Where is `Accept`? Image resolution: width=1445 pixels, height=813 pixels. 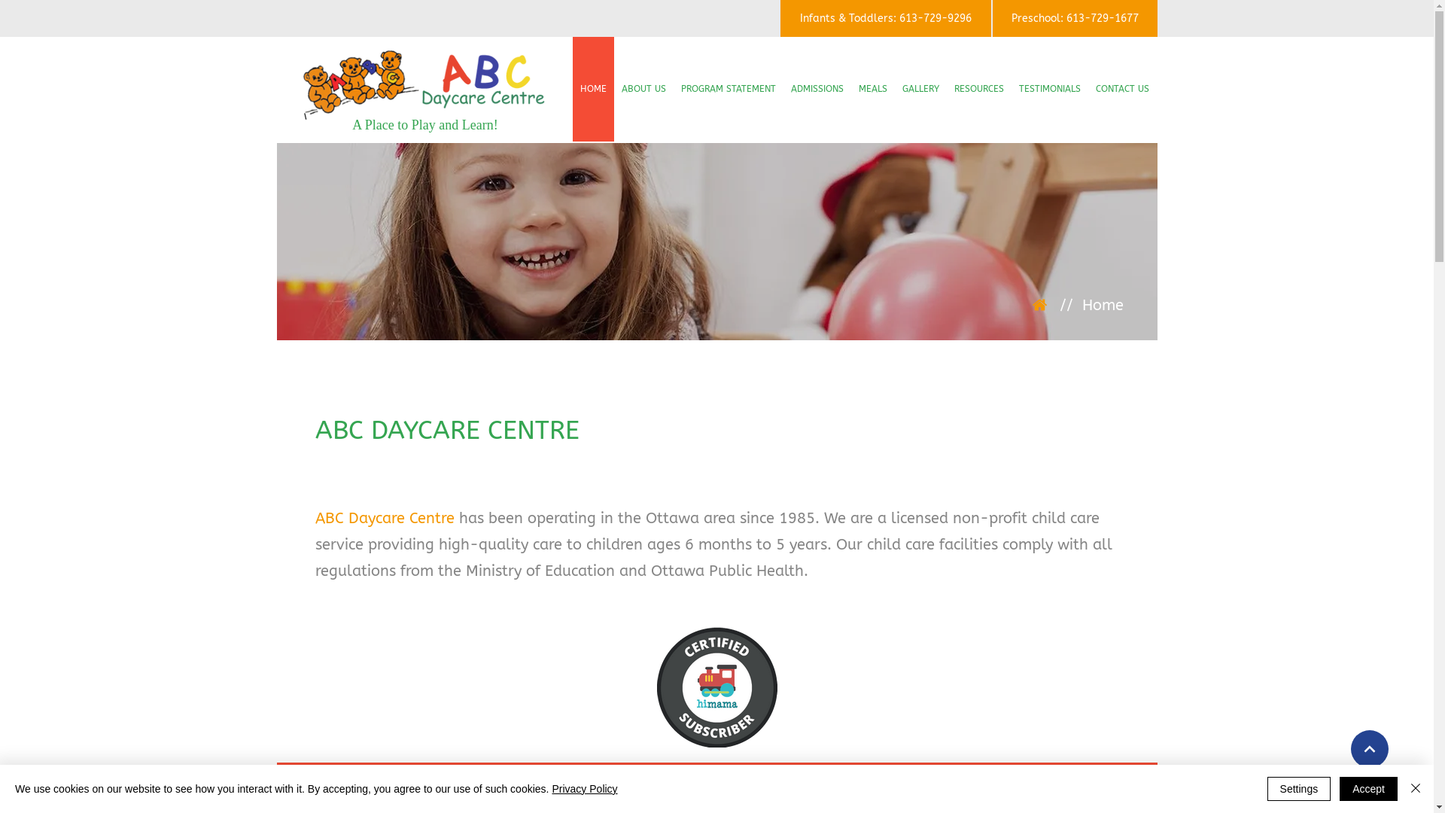
Accept is located at coordinates (1368, 789).